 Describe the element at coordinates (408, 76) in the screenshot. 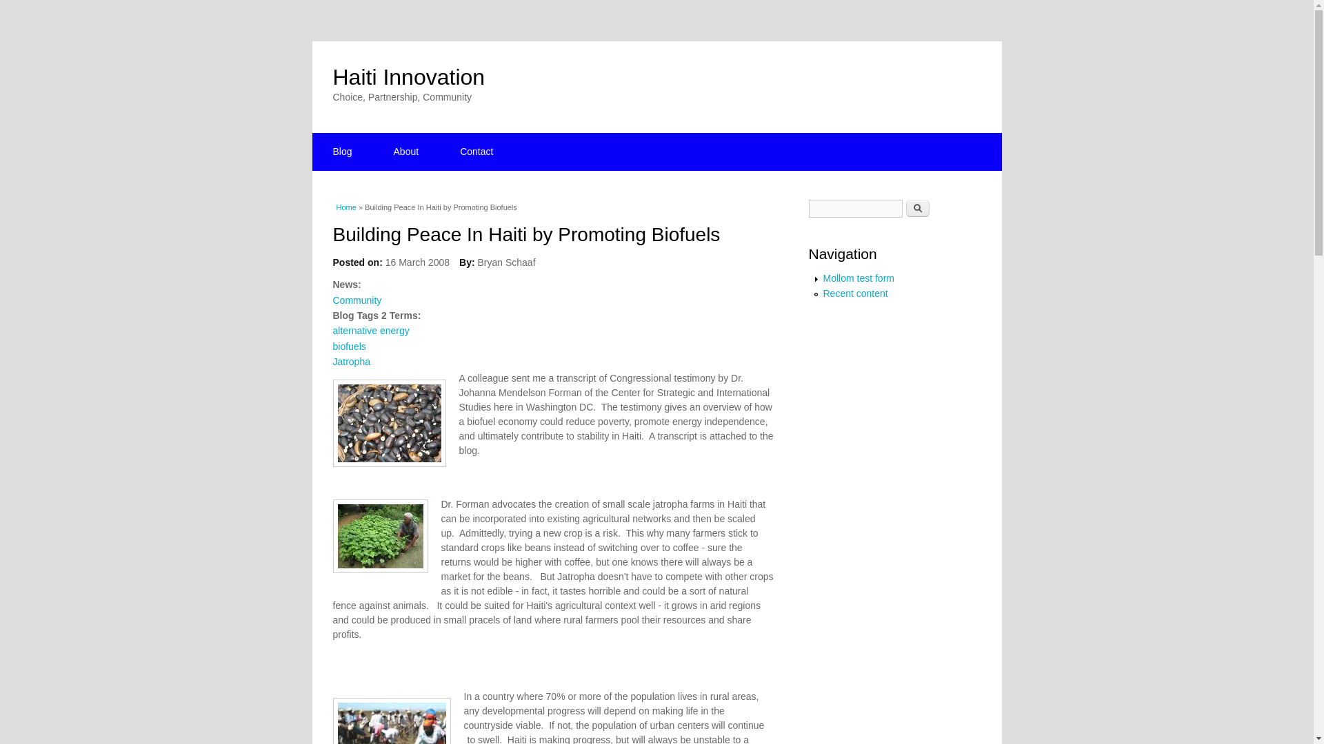

I see `Haiti Innovation` at that location.